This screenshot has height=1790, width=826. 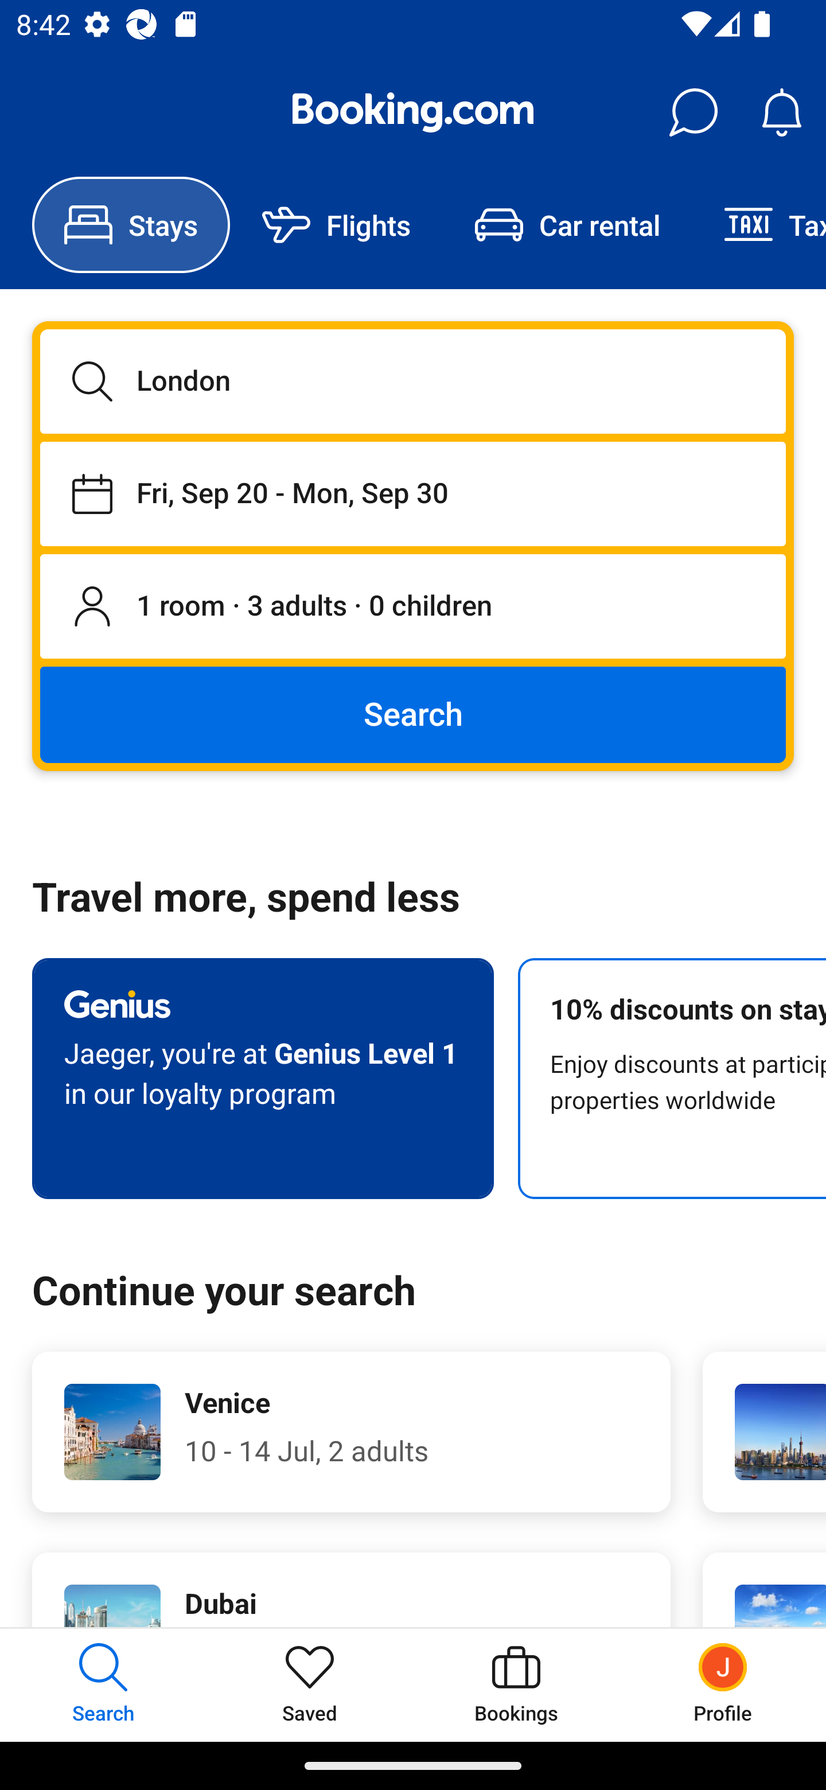 I want to click on Notifications, so click(x=781, y=112).